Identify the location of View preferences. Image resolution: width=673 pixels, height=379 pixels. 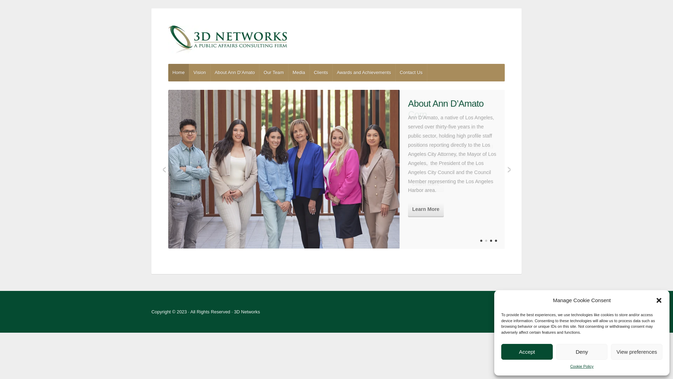
(637, 352).